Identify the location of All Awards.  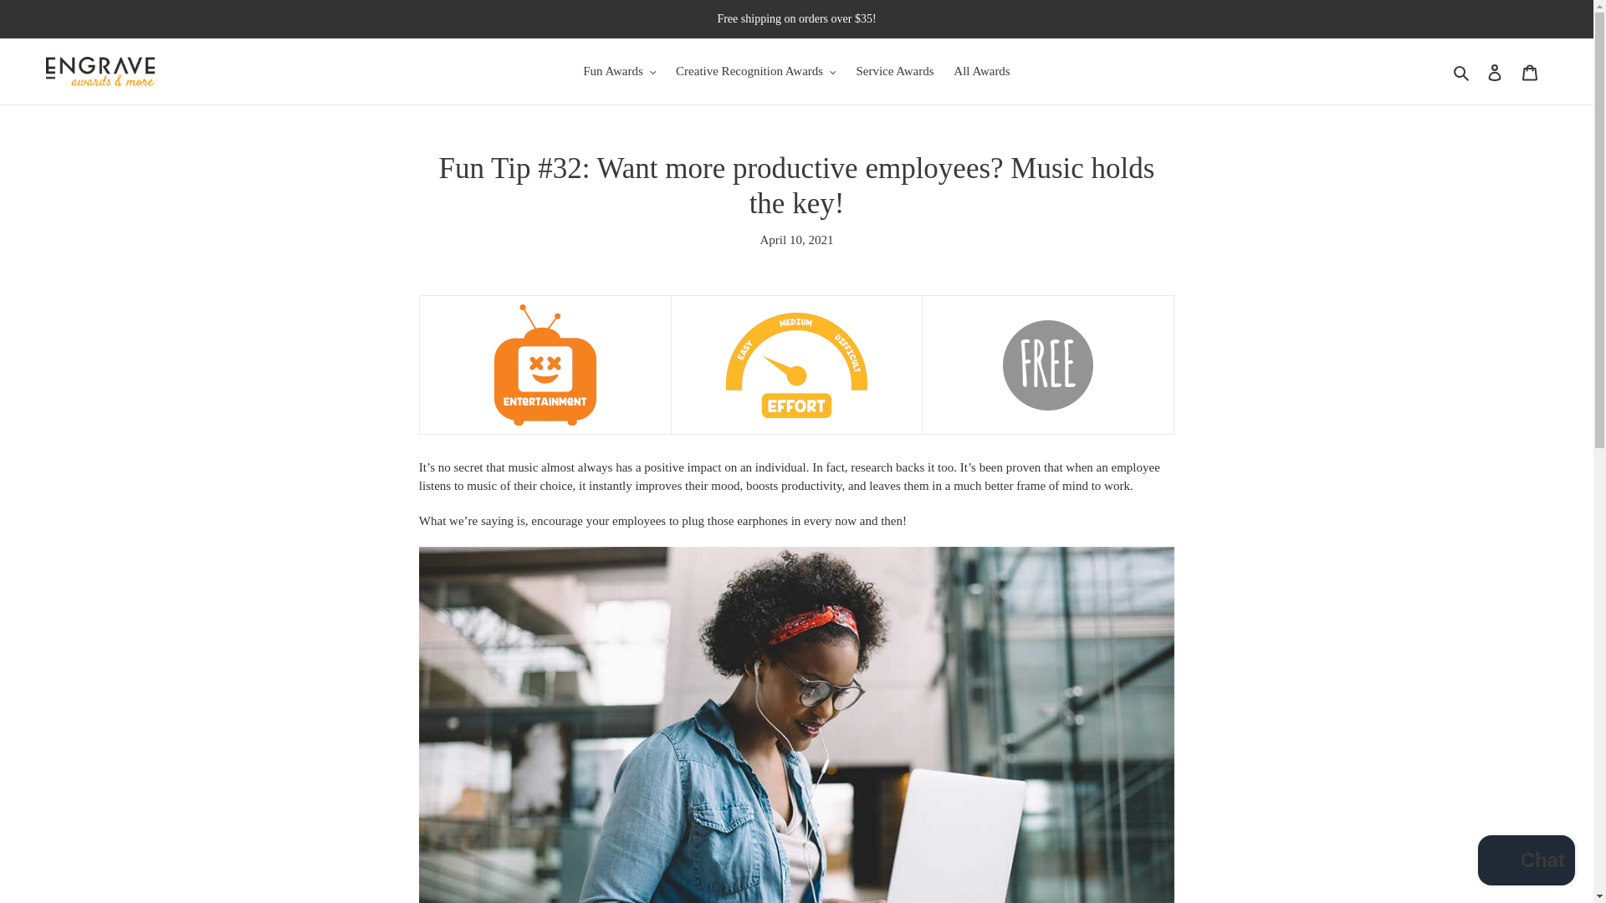
(982, 72).